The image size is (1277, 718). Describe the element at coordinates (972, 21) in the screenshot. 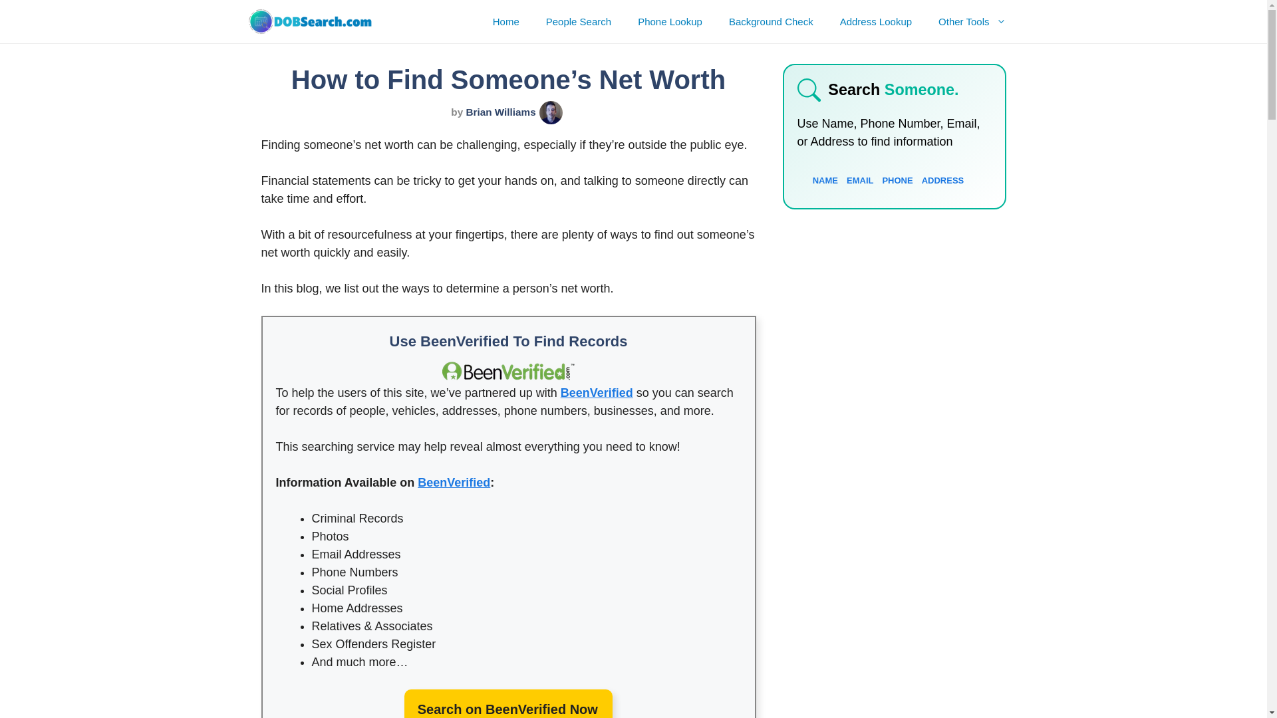

I see `Other Tools` at that location.